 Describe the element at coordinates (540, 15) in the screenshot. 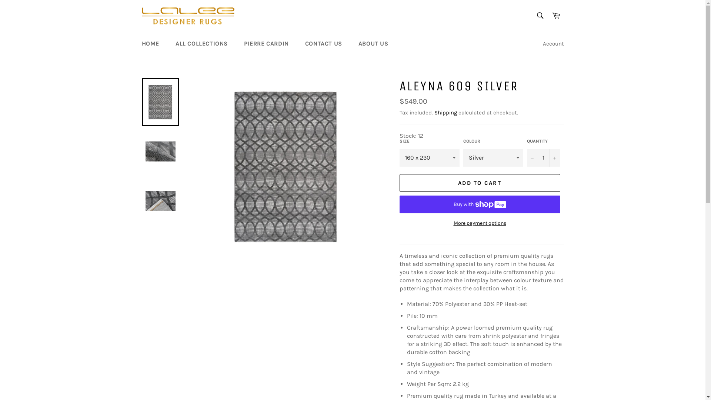

I see `Search` at that location.